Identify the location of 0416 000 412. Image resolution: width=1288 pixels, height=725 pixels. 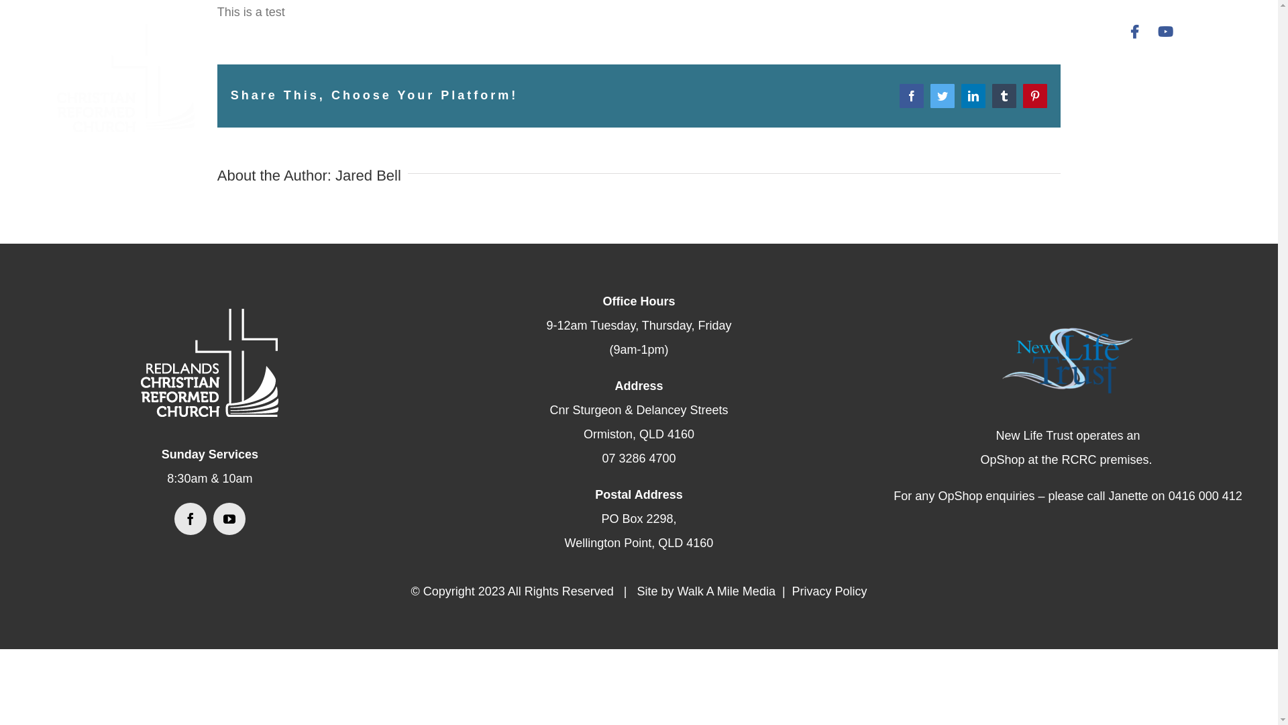
(1205, 496).